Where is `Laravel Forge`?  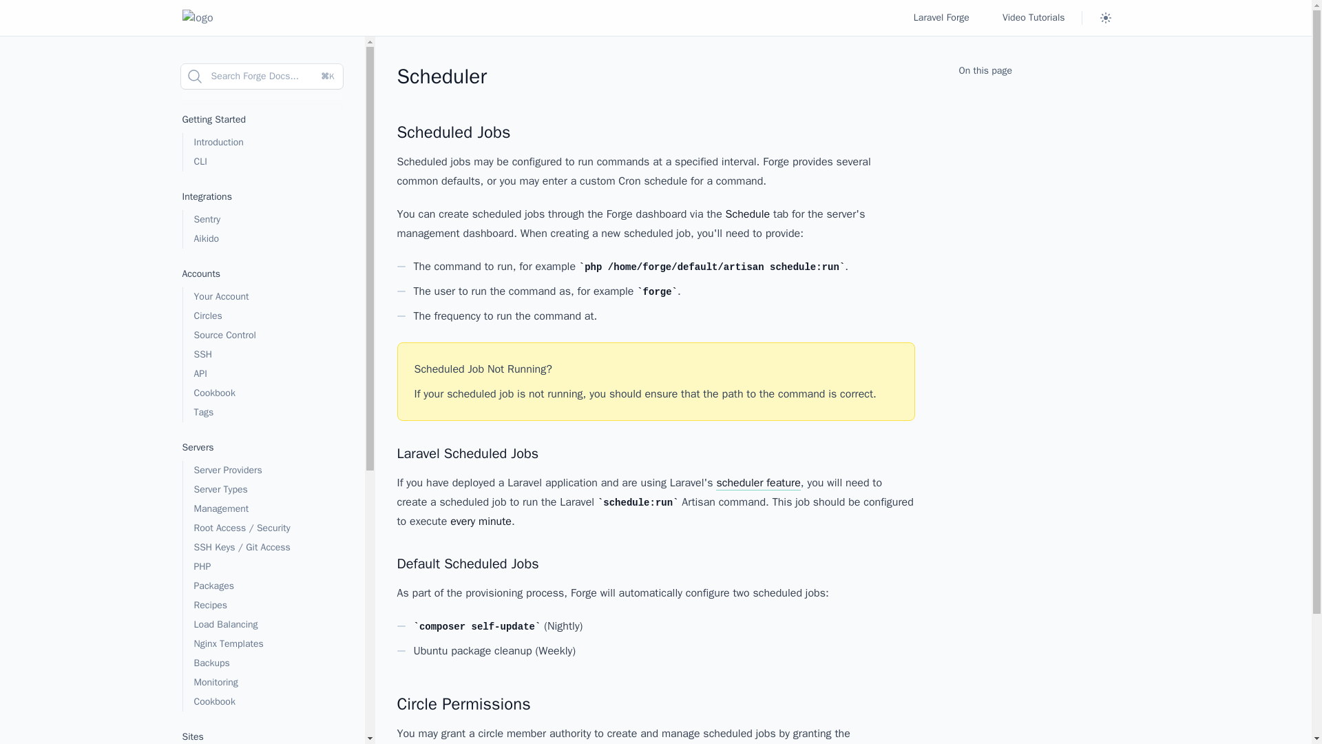
Laravel Forge is located at coordinates (941, 18).